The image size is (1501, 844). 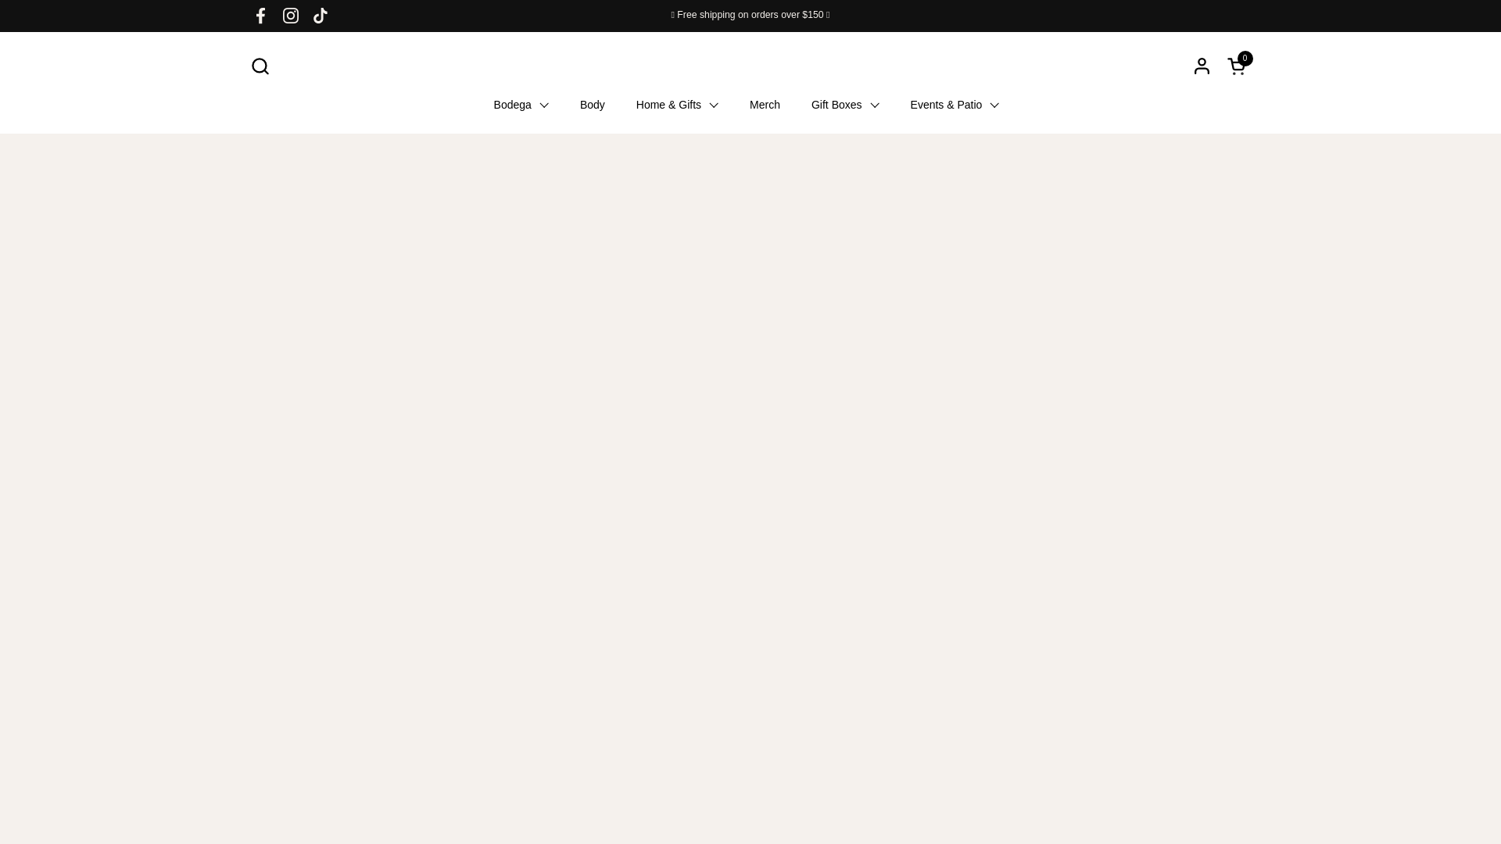 I want to click on TikTok, so click(x=261, y=16).